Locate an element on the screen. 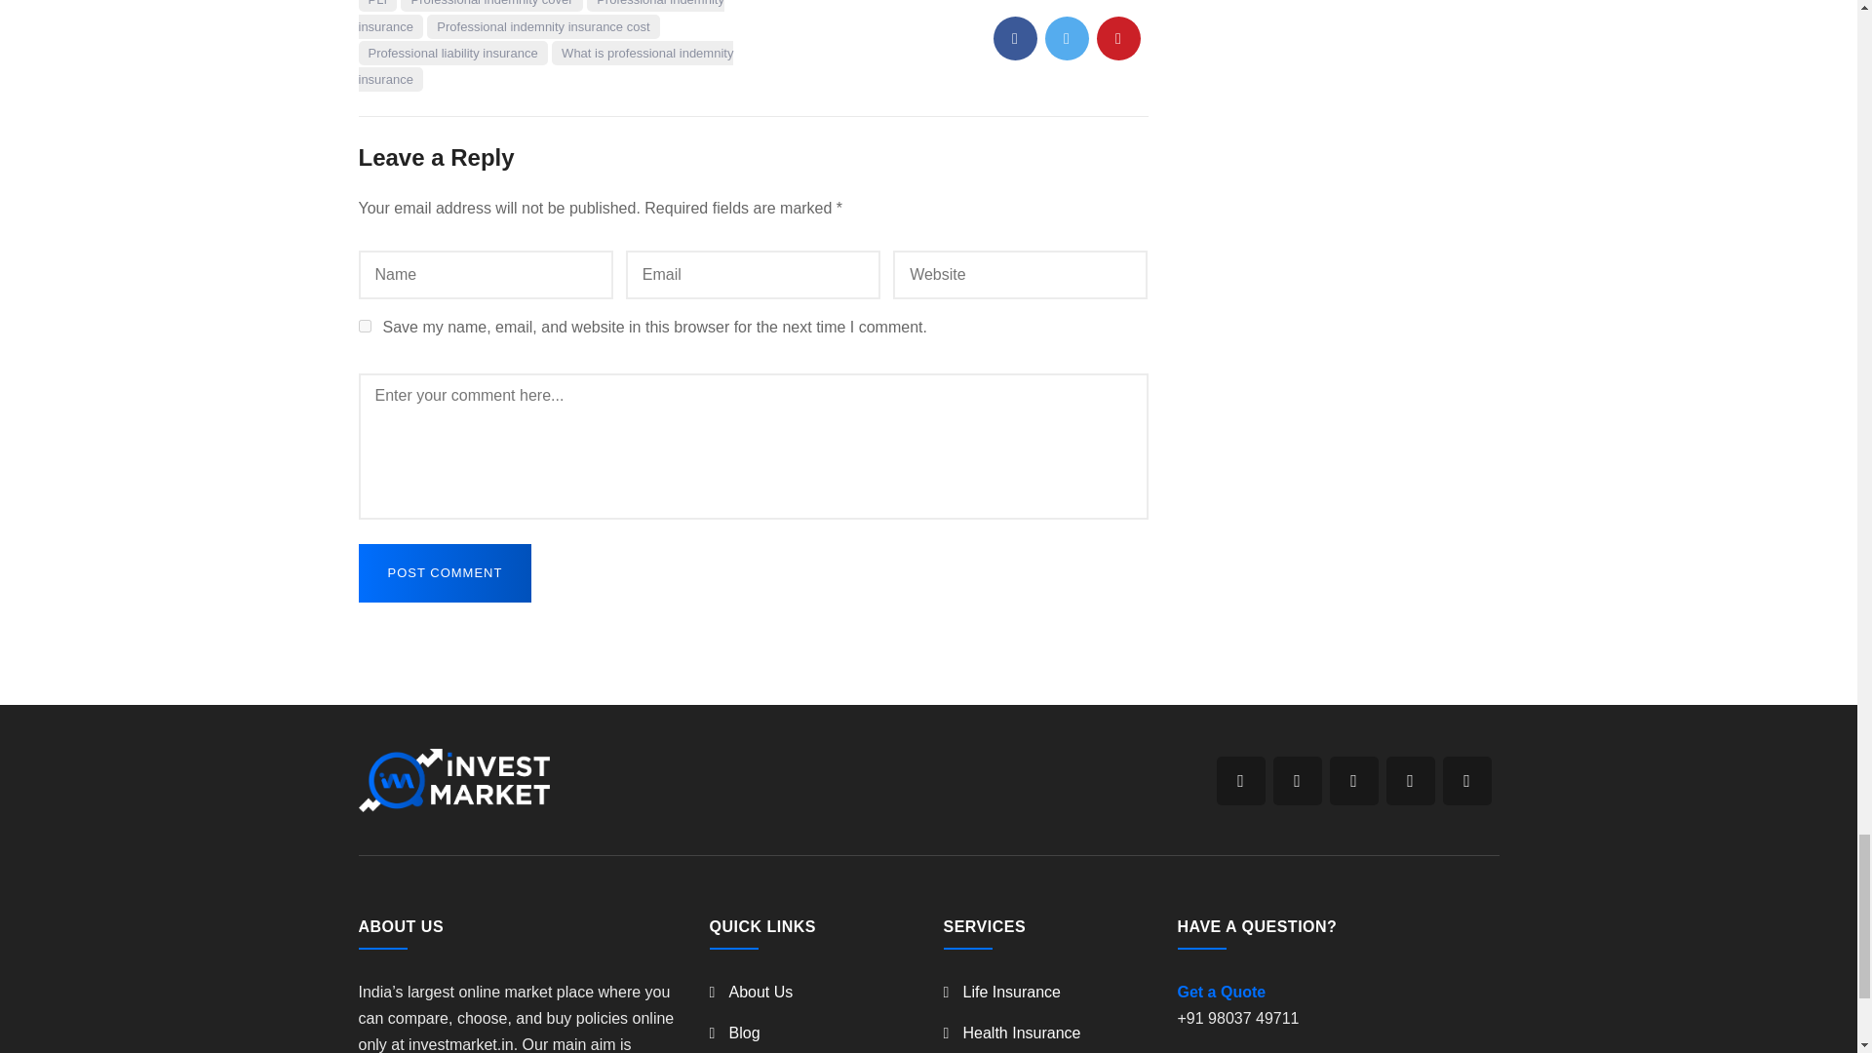  Professional indemnity insurance is located at coordinates (542, 19).